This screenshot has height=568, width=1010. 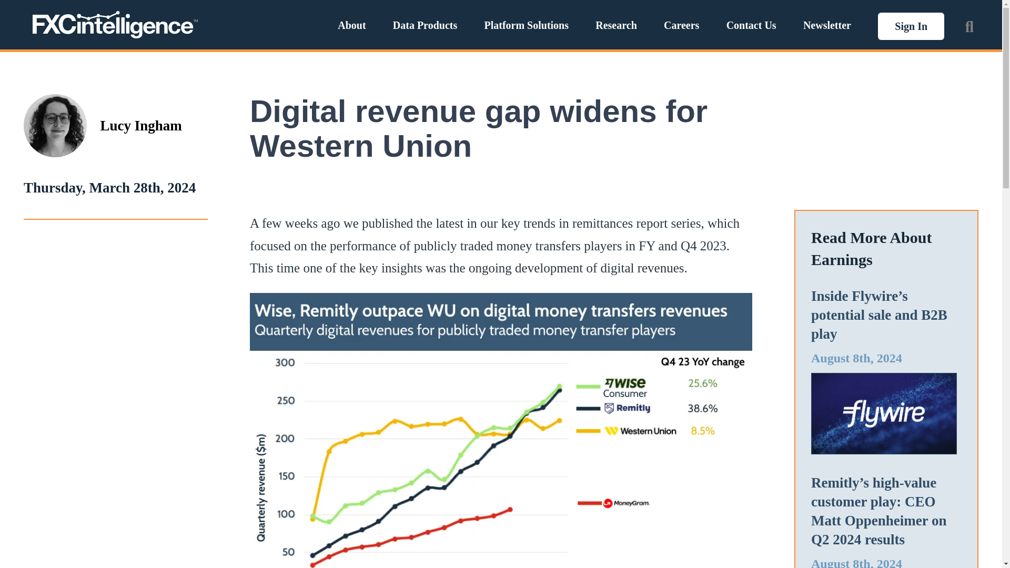 What do you see at coordinates (681, 25) in the screenshot?
I see `Careers` at bounding box center [681, 25].